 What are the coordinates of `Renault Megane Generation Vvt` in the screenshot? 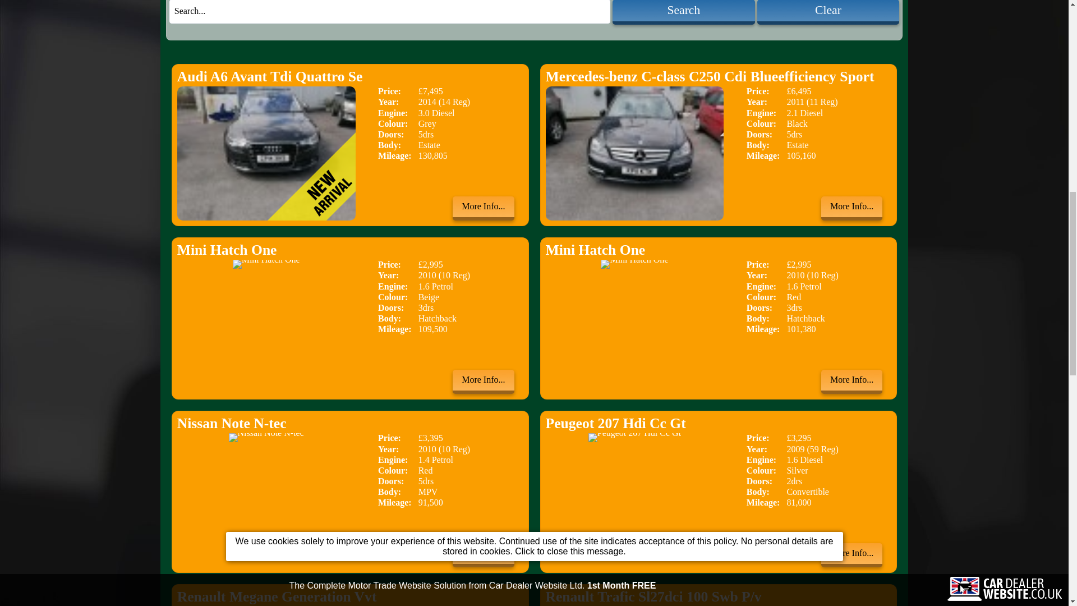 It's located at (350, 598).